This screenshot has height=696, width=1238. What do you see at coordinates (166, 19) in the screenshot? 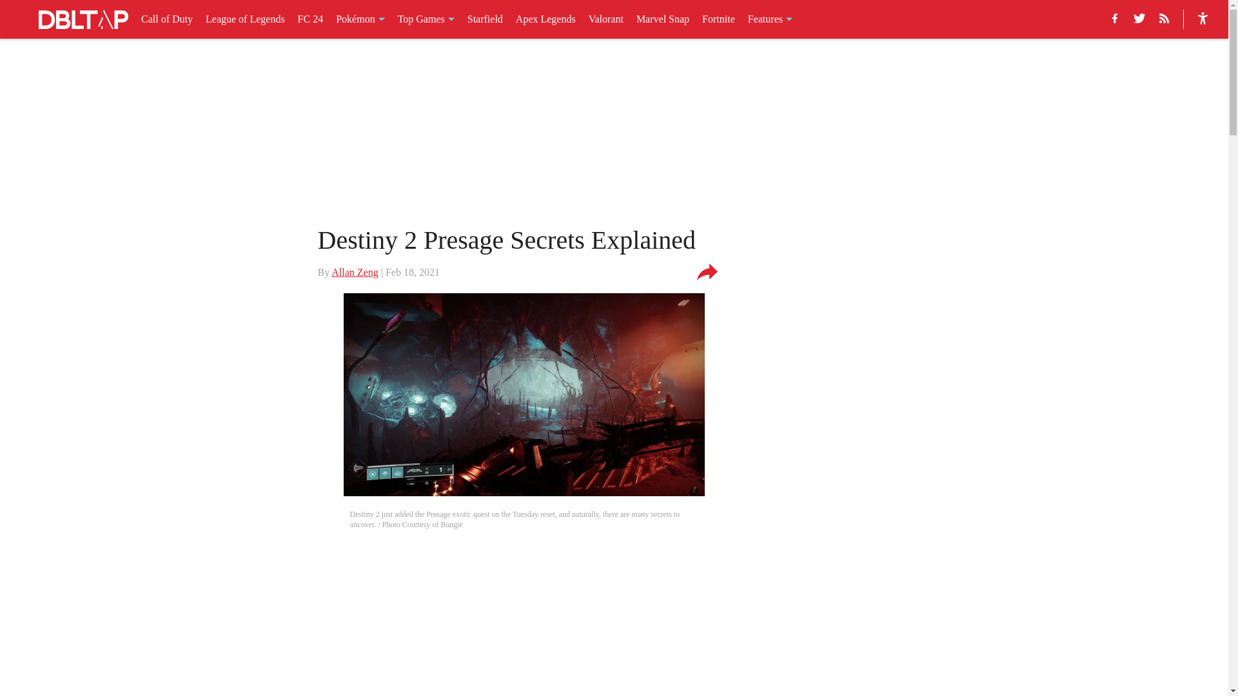
I see `Call of Duty` at bounding box center [166, 19].